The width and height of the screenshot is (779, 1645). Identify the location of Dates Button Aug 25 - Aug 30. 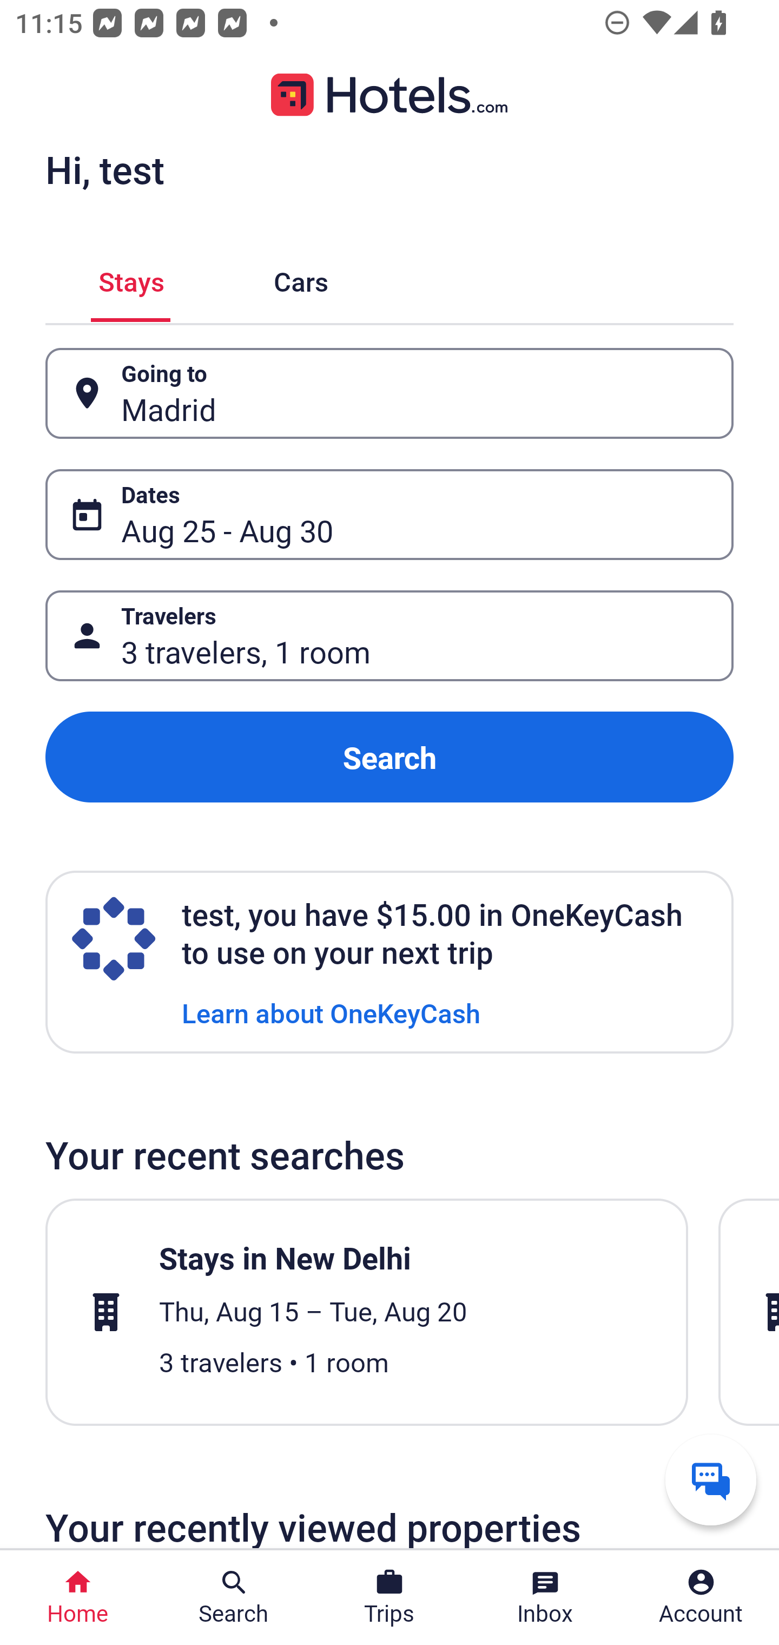
(389, 514).